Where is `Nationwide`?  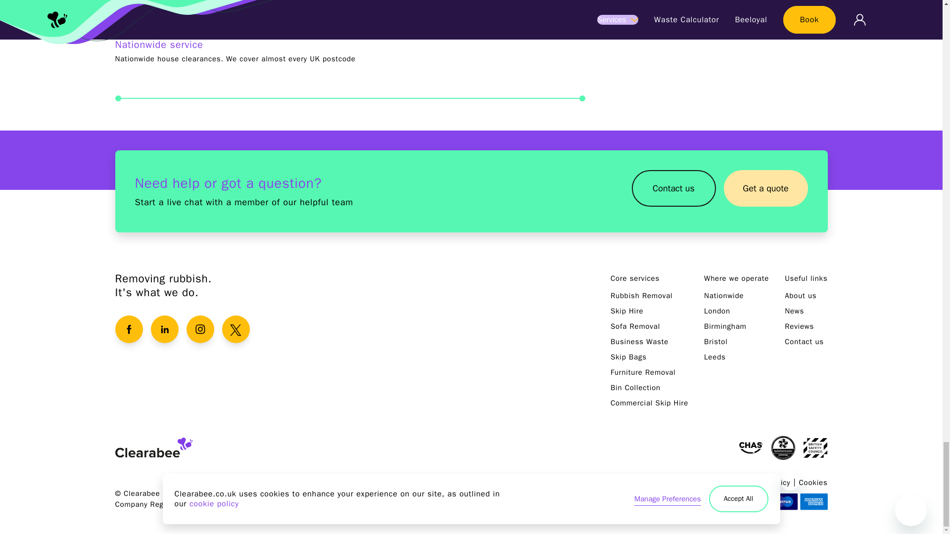 Nationwide is located at coordinates (723, 295).